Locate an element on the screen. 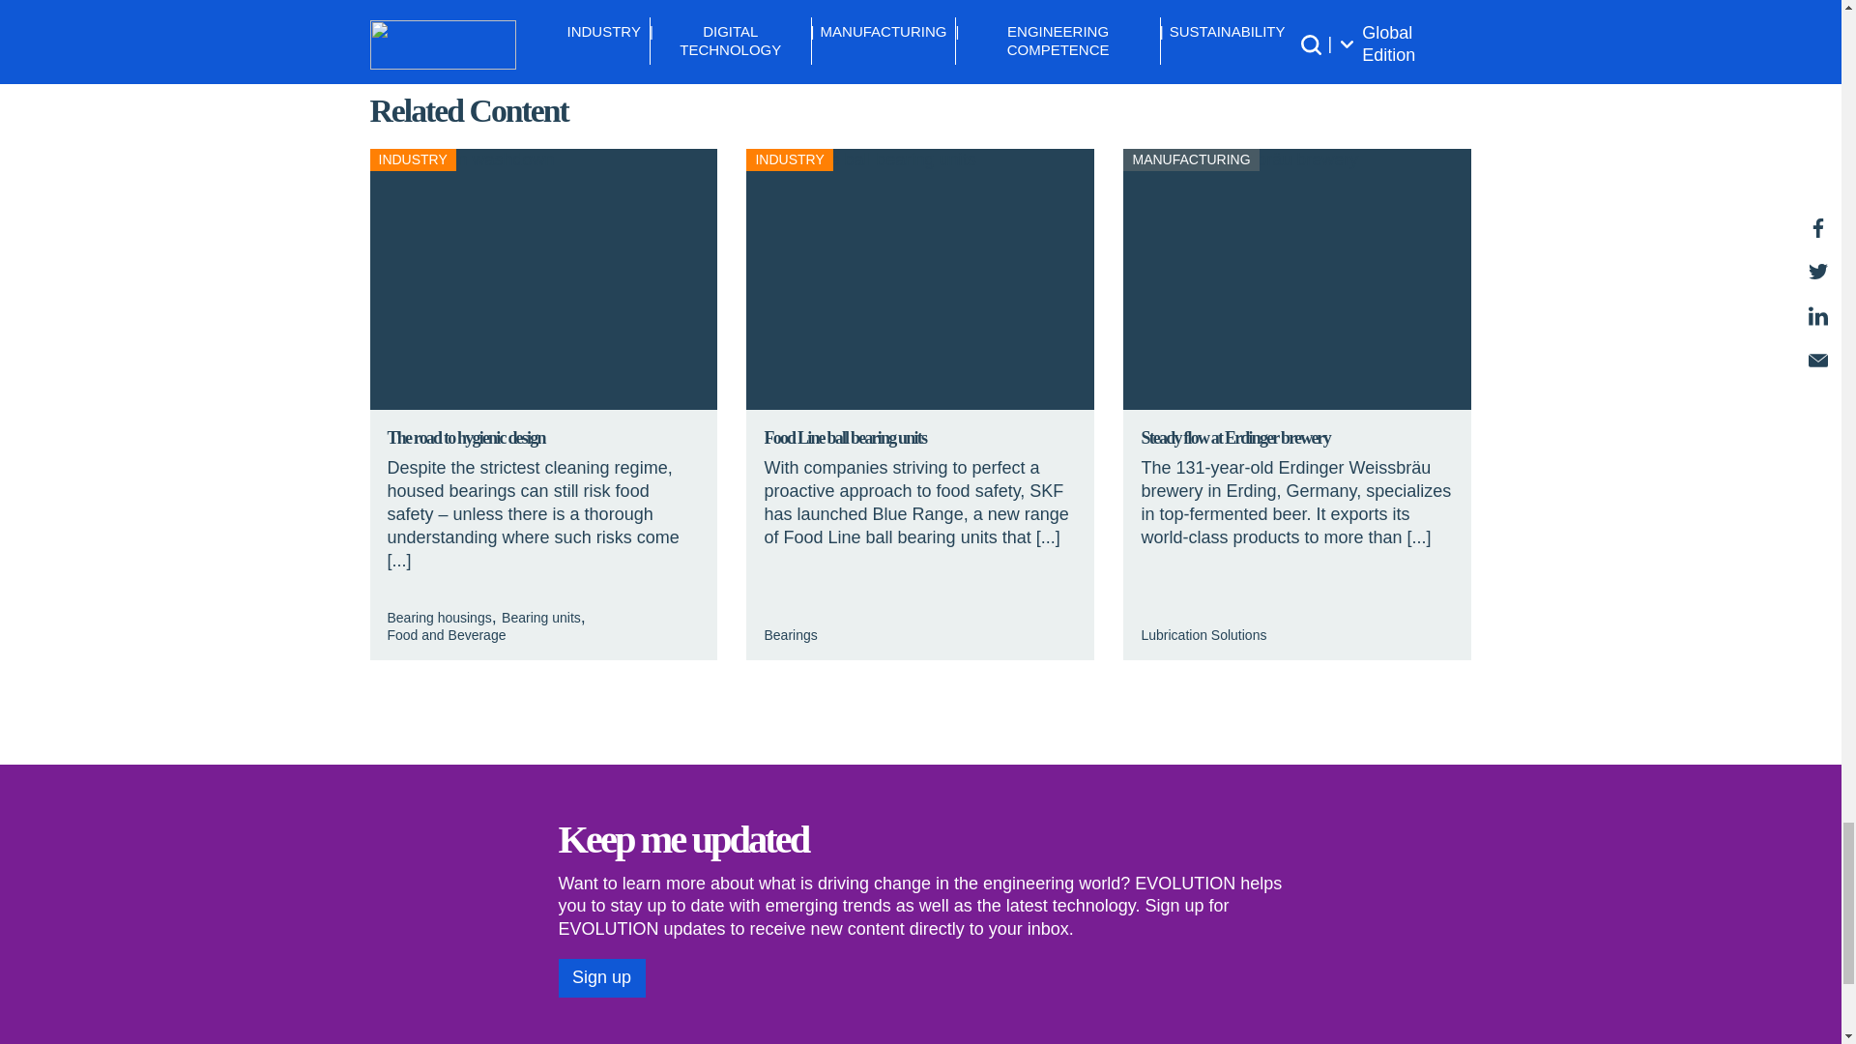 The height and width of the screenshot is (1044, 1856). Bearing housings is located at coordinates (439, 617).